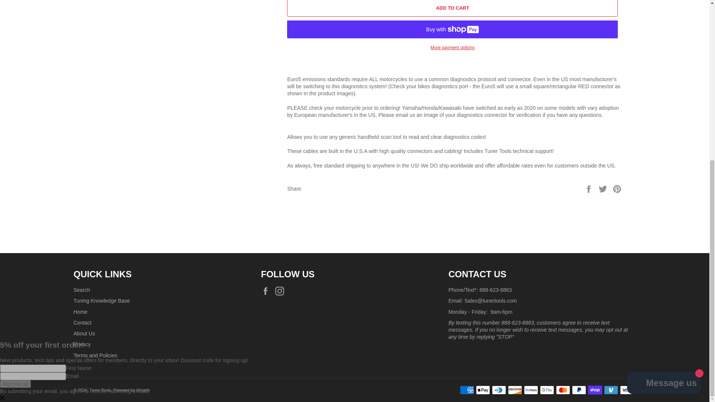  What do you see at coordinates (267, 291) in the screenshot?
I see `Tuner Tools on Facebook` at bounding box center [267, 291].